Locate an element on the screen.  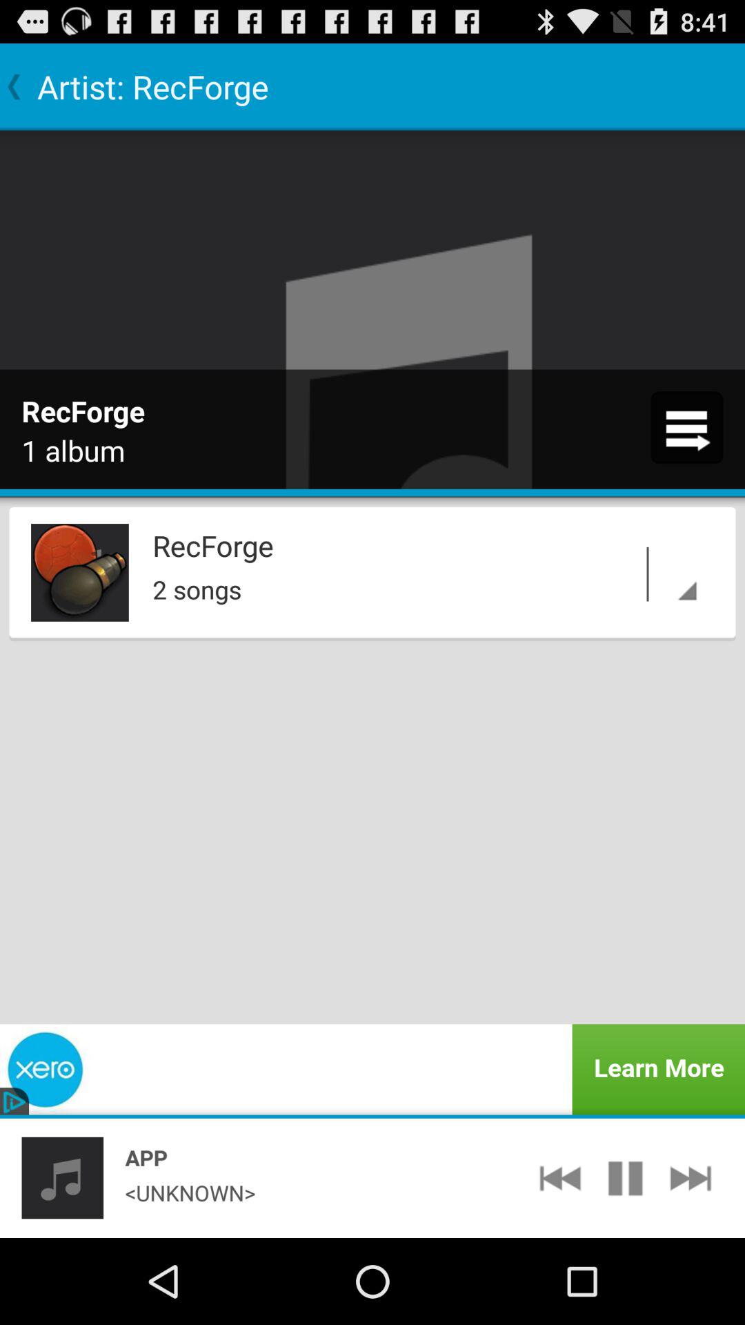
press item to the left of recforge app is located at coordinates (80, 572).